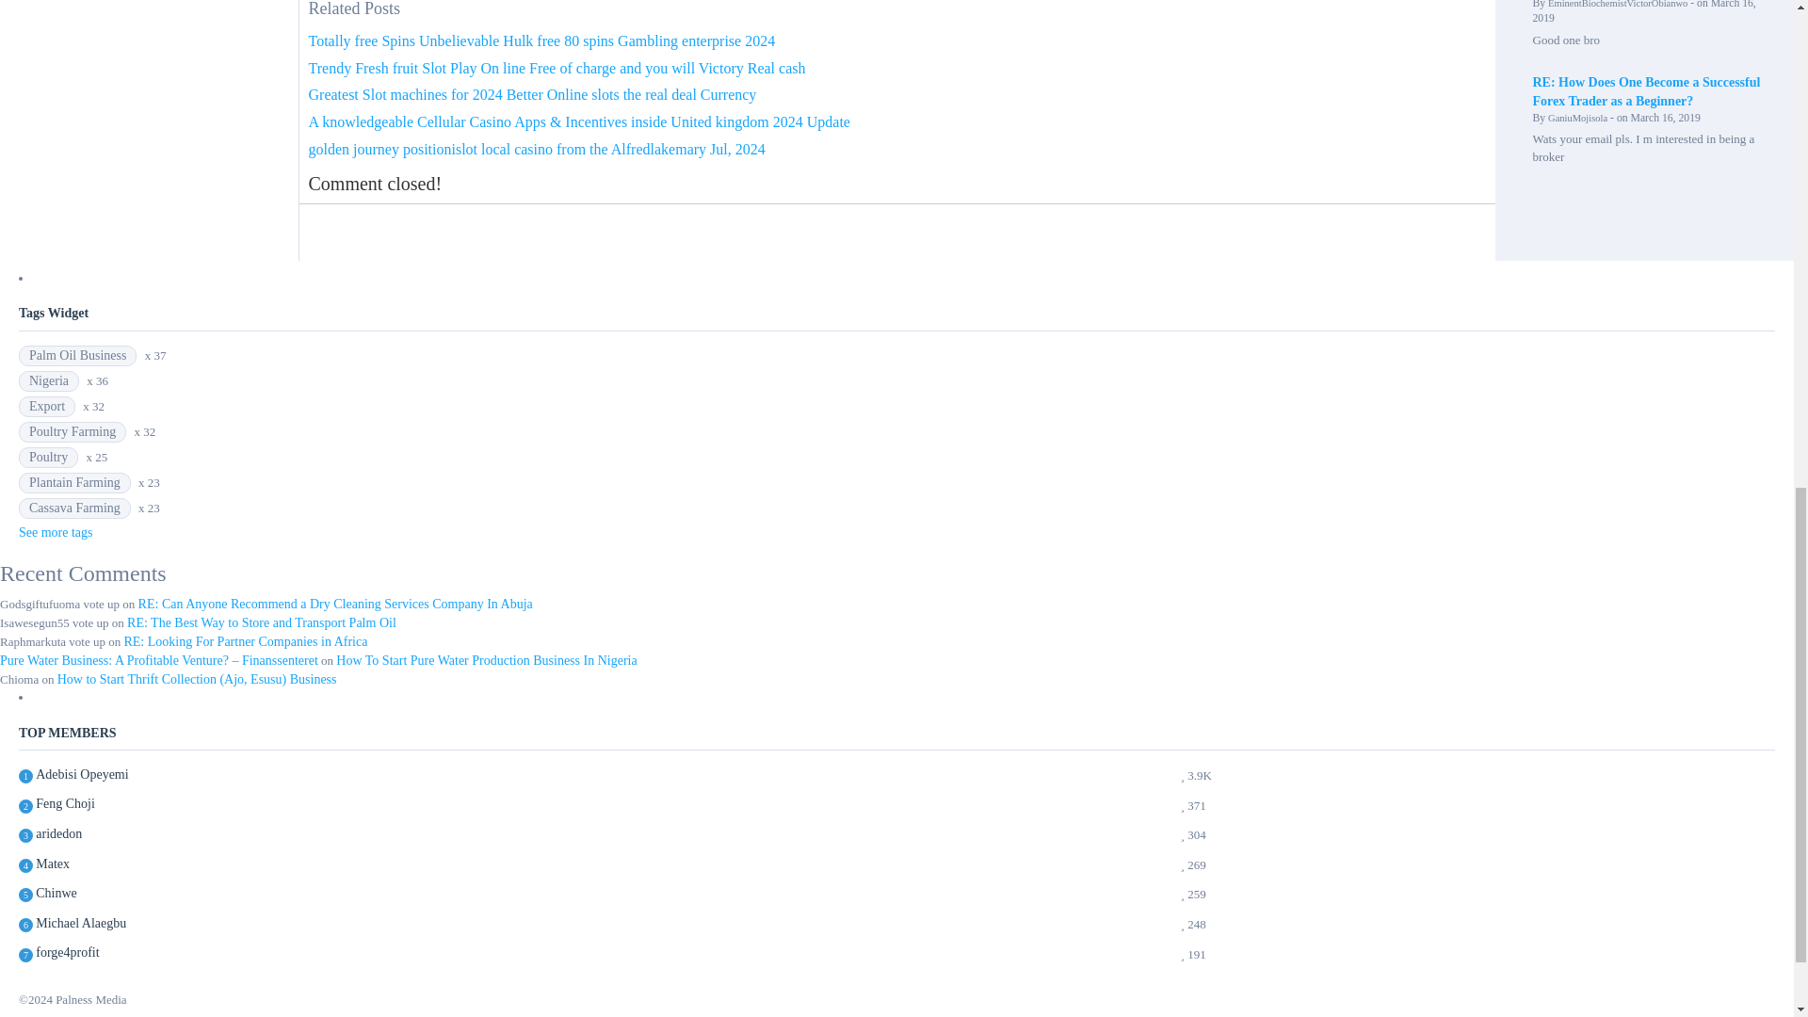 Image resolution: width=1808 pixels, height=1017 pixels. I want to click on 259, so click(56, 893).